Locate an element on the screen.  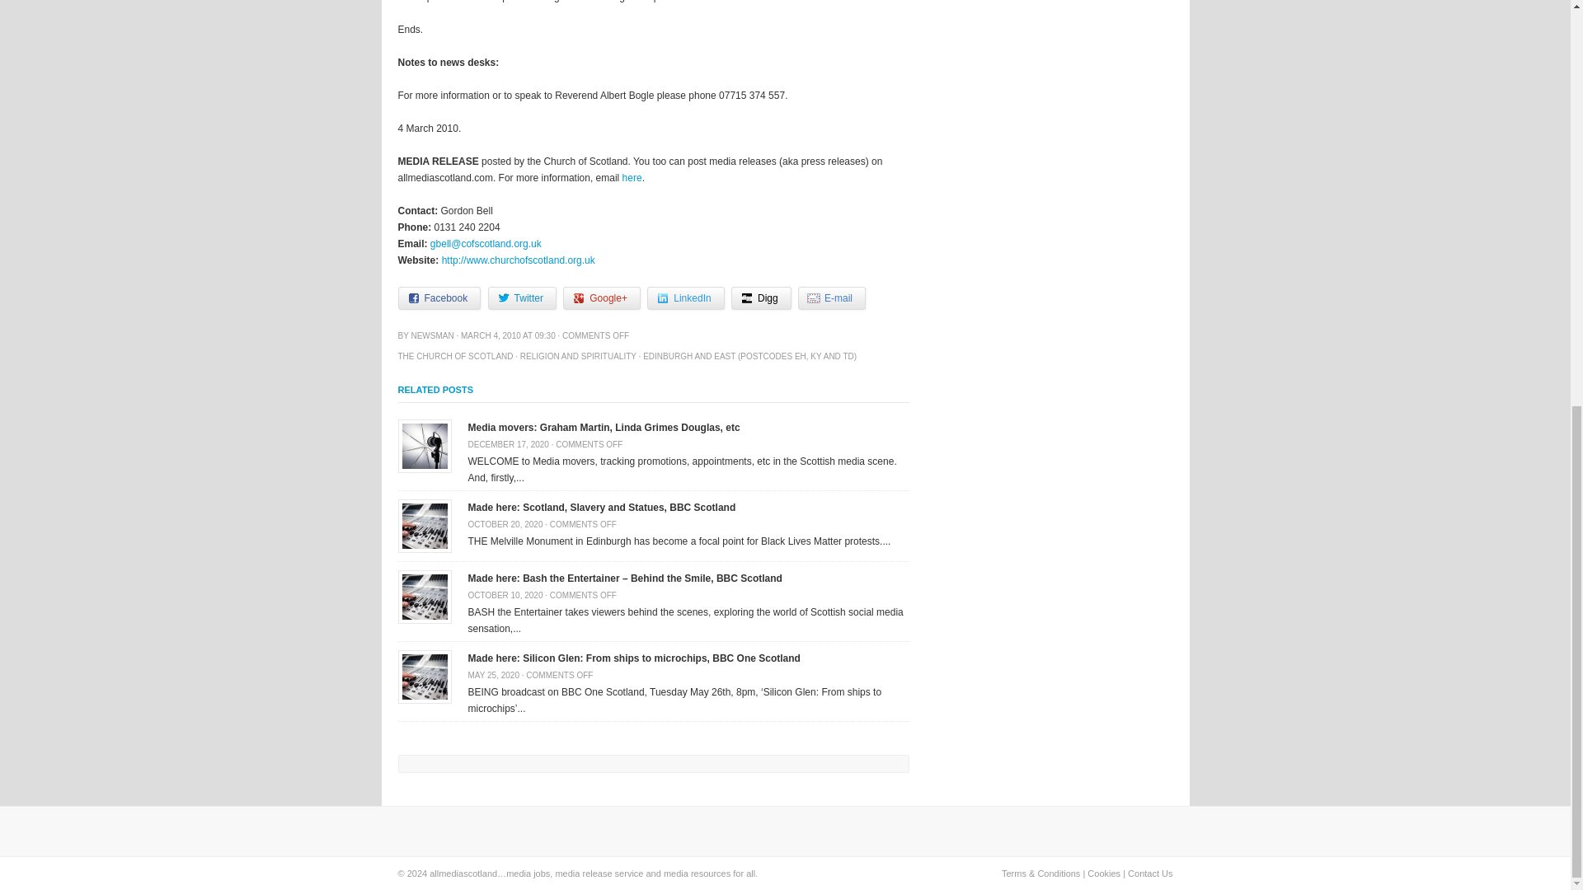
Share this article on Twitter is located at coordinates (522, 297).